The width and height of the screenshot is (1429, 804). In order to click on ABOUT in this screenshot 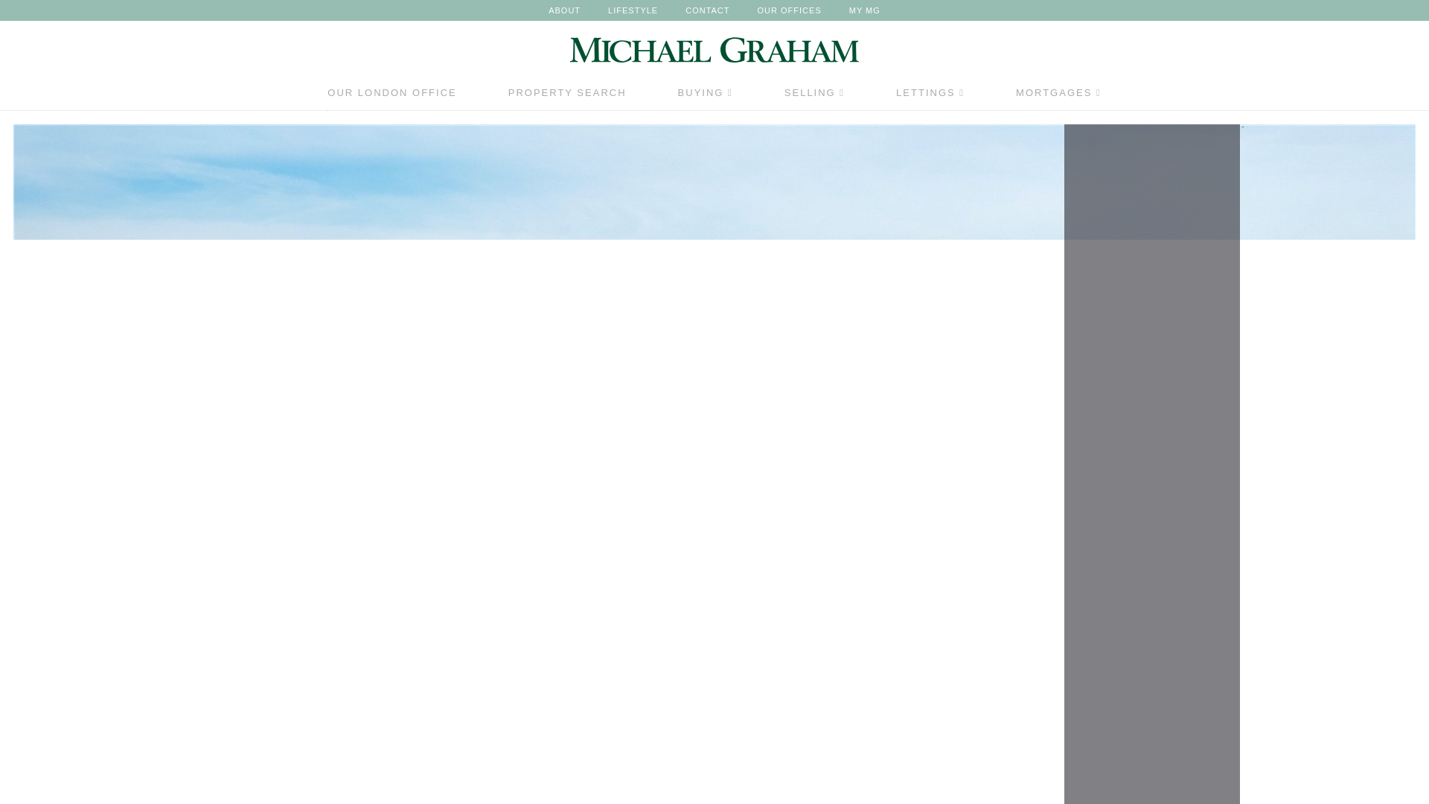, I will do `click(564, 10)`.